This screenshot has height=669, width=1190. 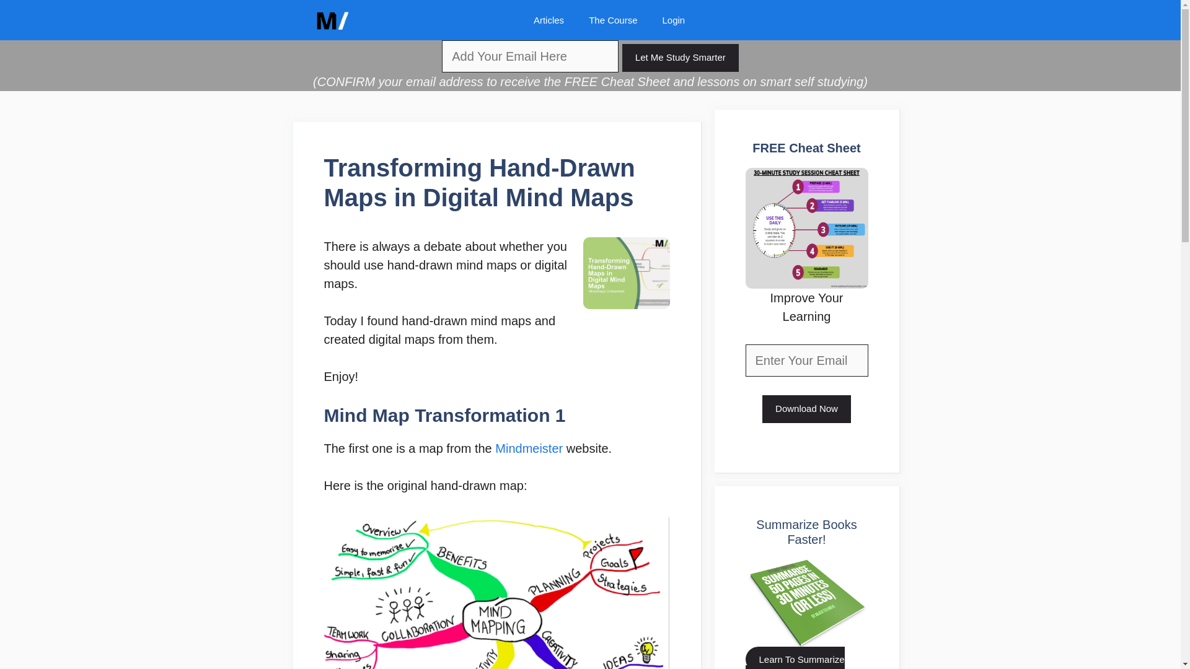 What do you see at coordinates (529, 448) in the screenshot?
I see `Mindmeister` at bounding box center [529, 448].